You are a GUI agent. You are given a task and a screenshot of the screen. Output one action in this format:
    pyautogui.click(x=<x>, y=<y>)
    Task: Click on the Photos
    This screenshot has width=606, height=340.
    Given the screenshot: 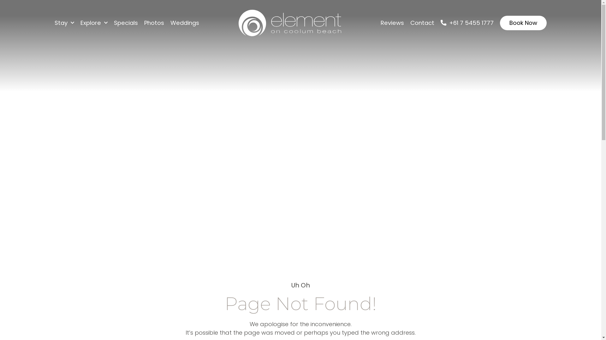 What is the action you would take?
    pyautogui.click(x=154, y=23)
    